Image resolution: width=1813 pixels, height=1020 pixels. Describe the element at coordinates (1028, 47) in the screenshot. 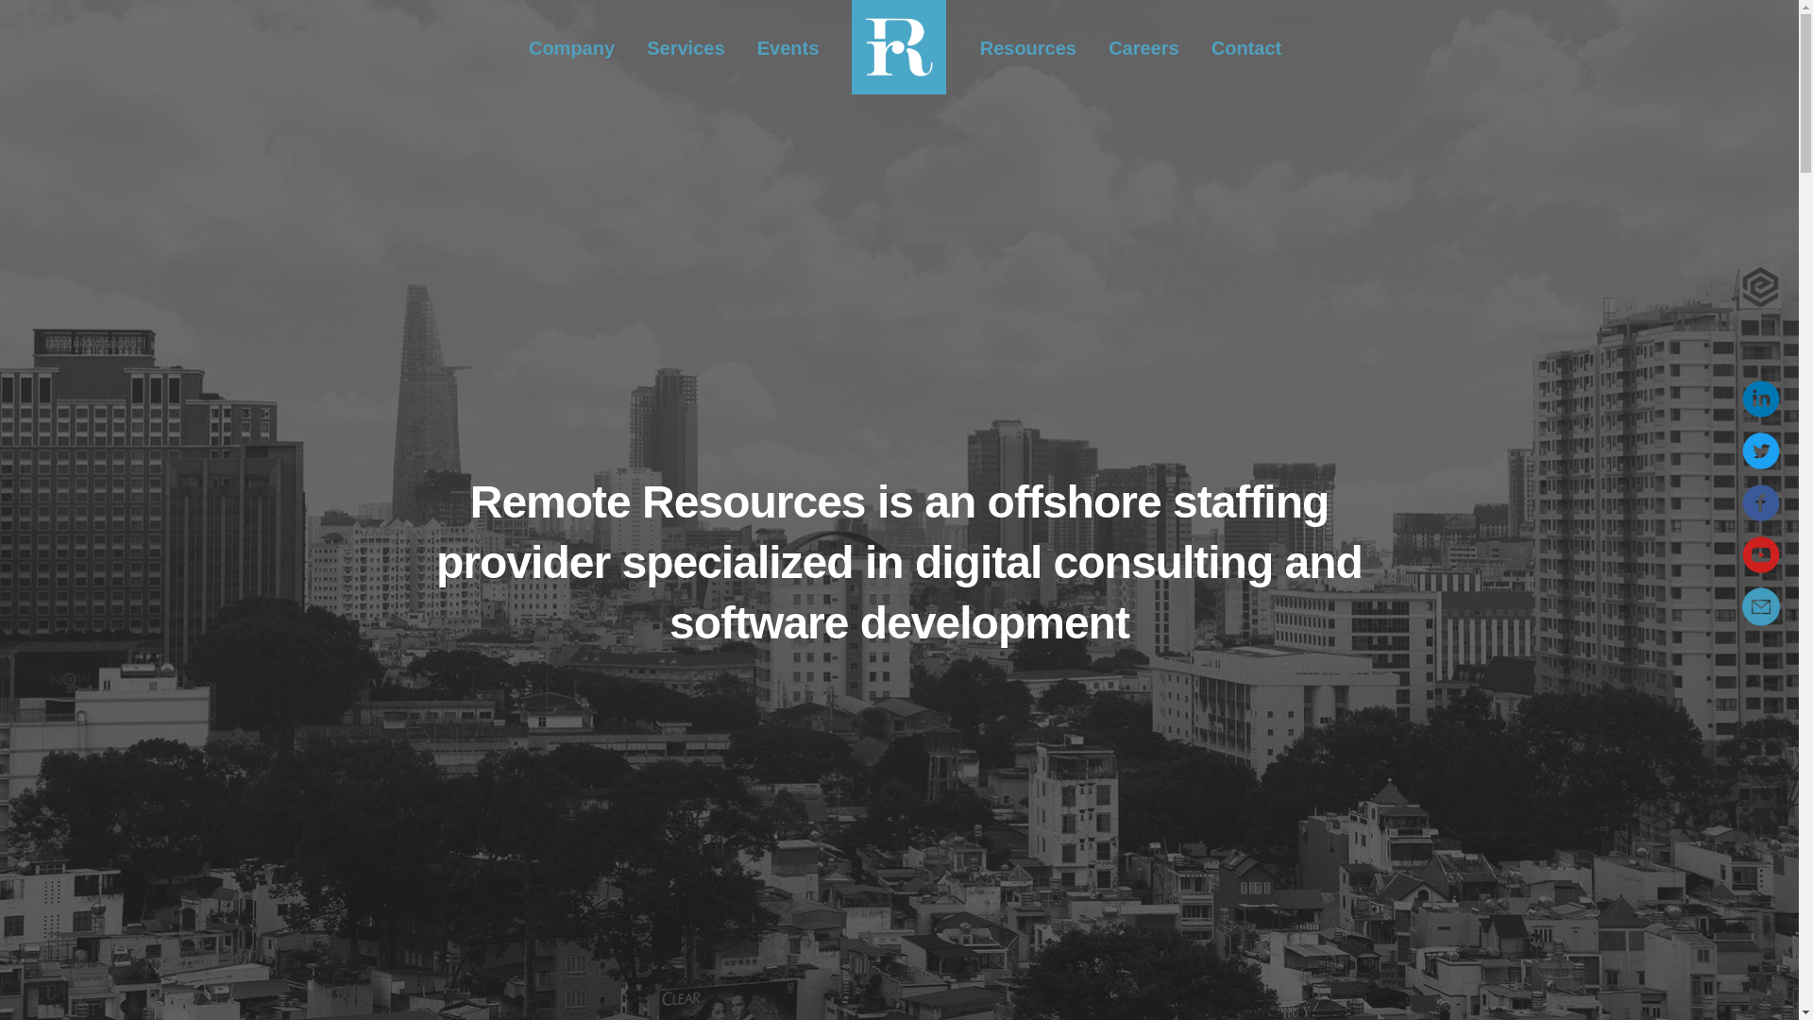

I see `Resources` at that location.